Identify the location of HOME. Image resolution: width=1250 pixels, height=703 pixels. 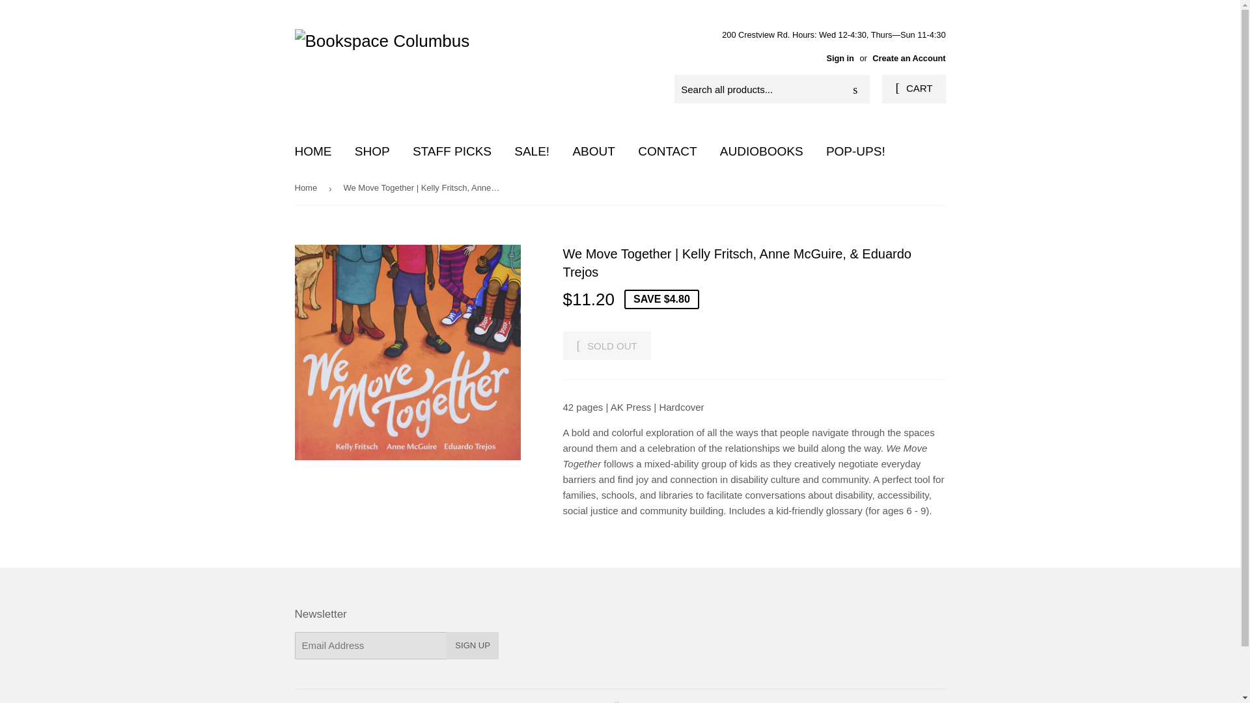
(312, 152).